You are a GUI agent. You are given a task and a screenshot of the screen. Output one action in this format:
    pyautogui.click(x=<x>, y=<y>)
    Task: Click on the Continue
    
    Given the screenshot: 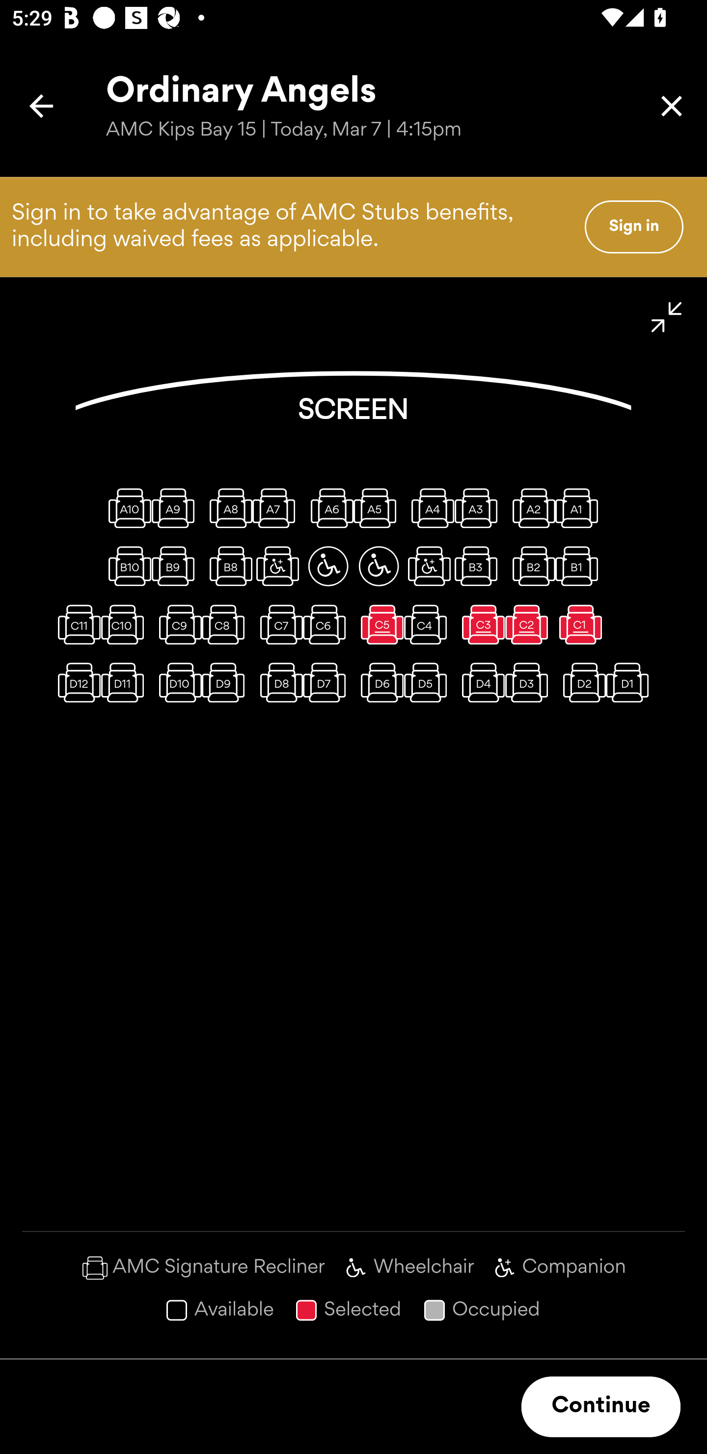 What is the action you would take?
    pyautogui.click(x=601, y=1407)
    